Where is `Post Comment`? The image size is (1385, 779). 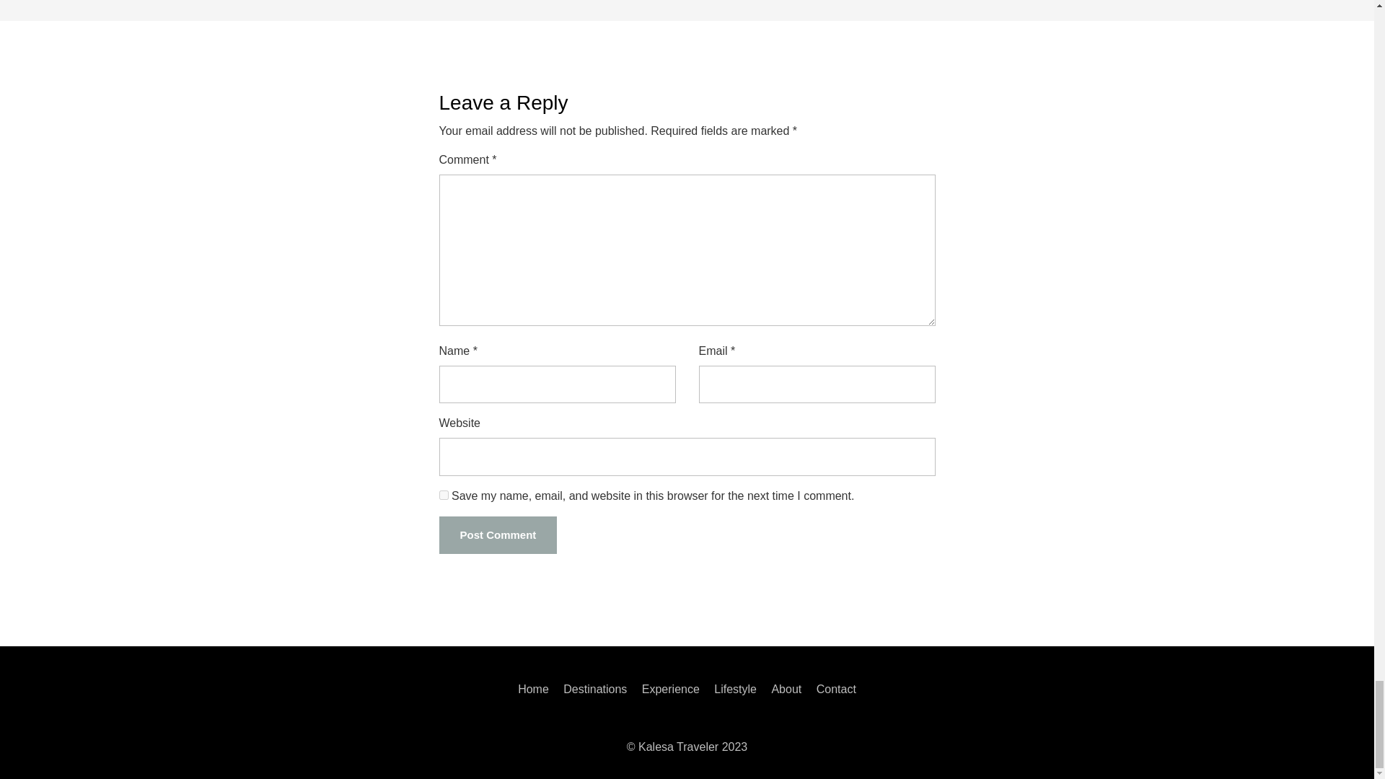
Post Comment is located at coordinates (498, 535).